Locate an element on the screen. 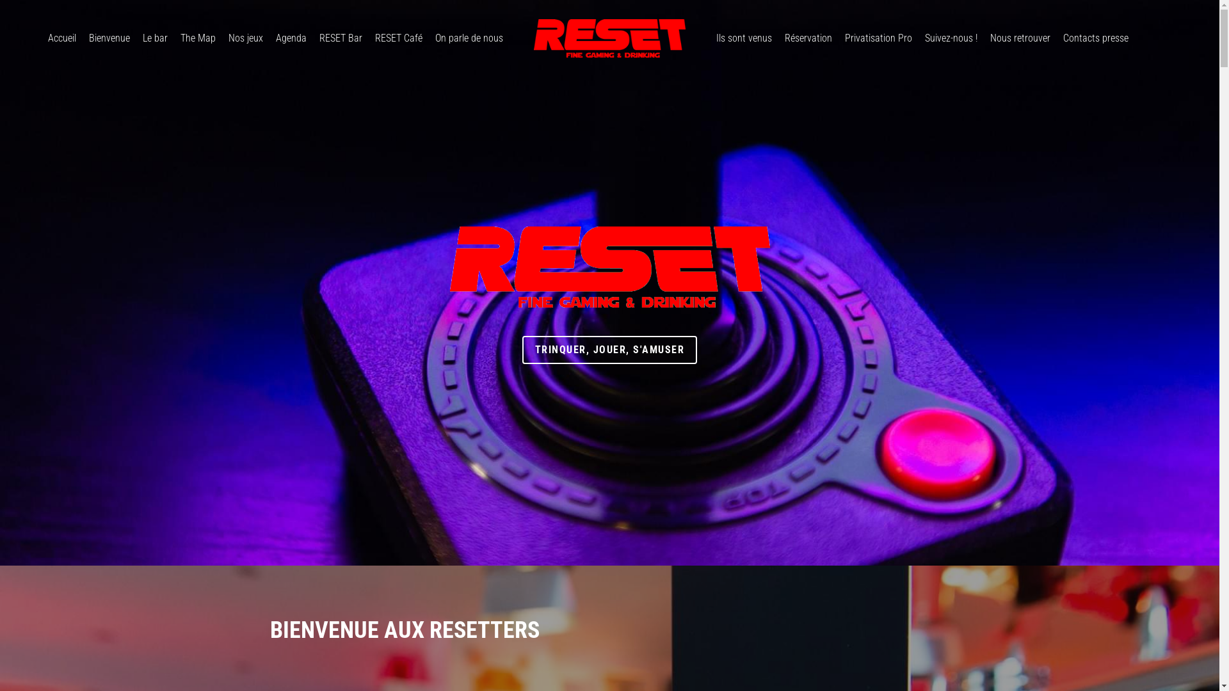 Image resolution: width=1229 pixels, height=691 pixels. Nous retrouver is located at coordinates (1020, 38).